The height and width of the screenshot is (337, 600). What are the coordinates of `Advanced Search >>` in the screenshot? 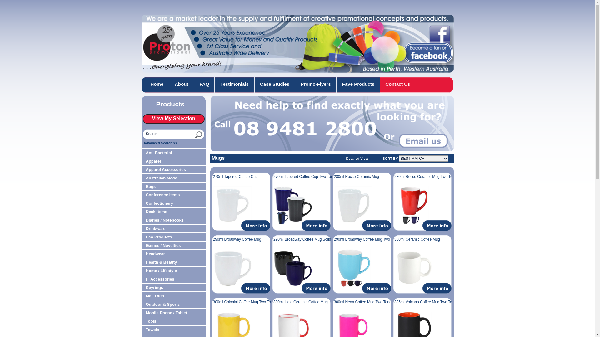 It's located at (161, 143).